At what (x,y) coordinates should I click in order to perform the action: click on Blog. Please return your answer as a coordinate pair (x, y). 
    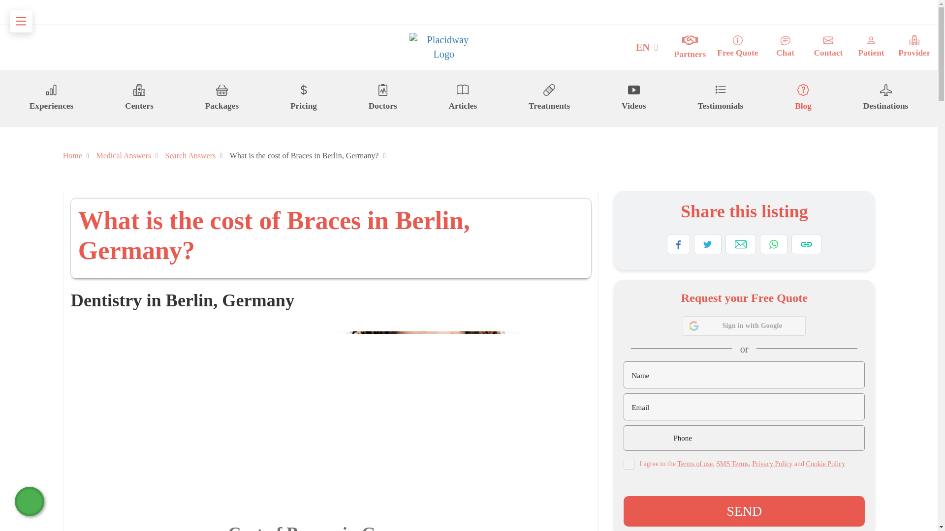
    Looking at the image, I should click on (803, 98).